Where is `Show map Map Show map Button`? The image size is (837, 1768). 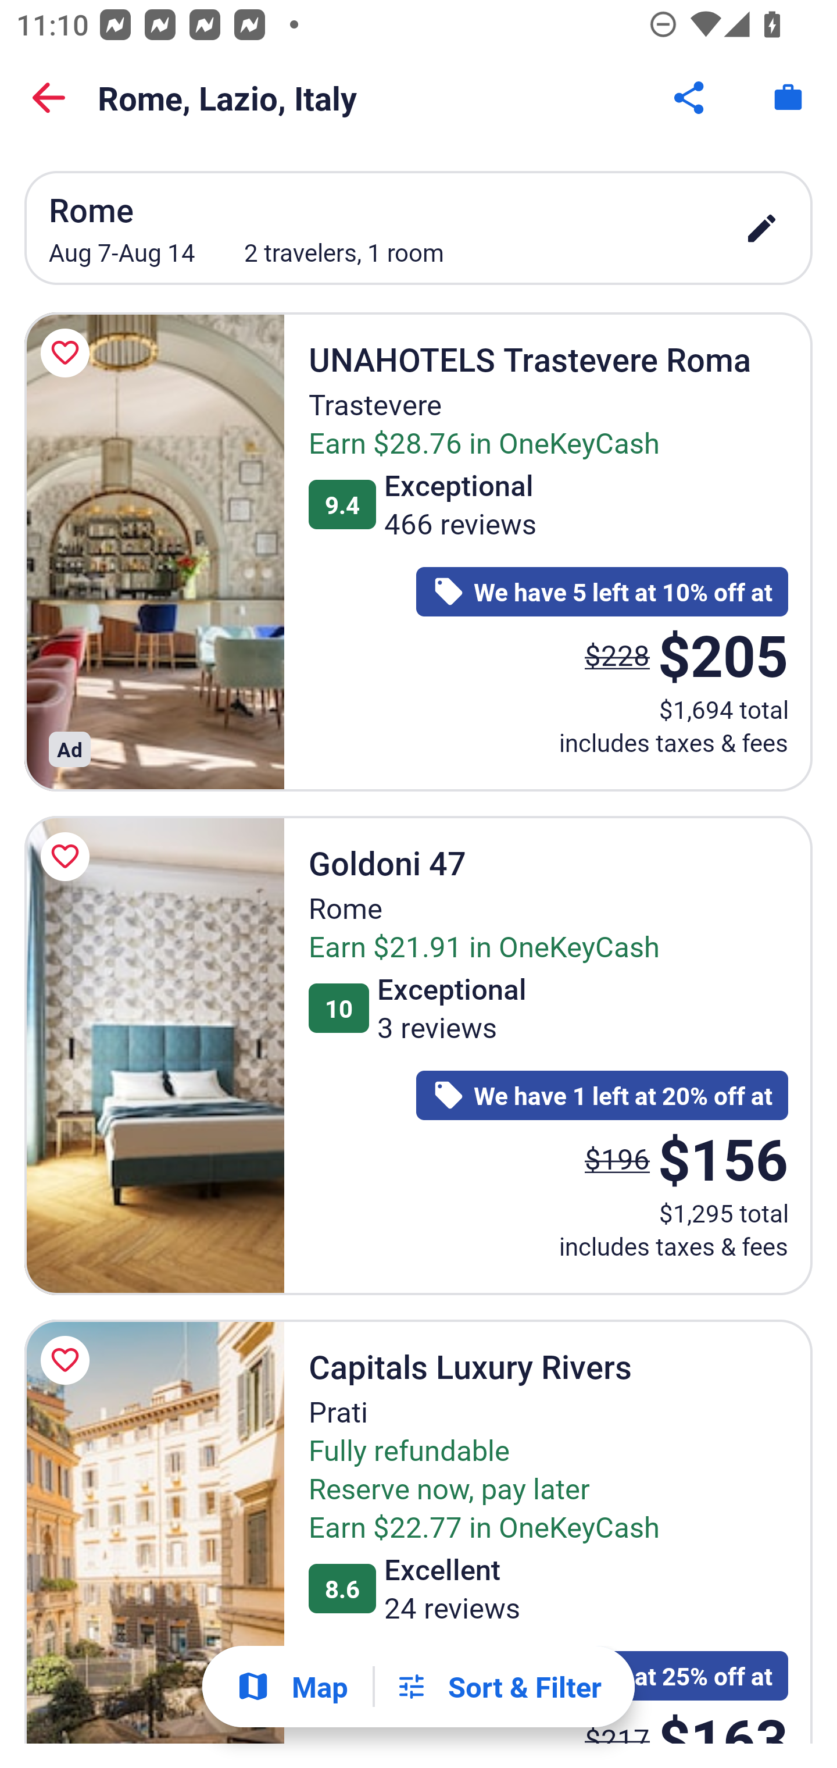 Show map Map Show map Button is located at coordinates (292, 1687).